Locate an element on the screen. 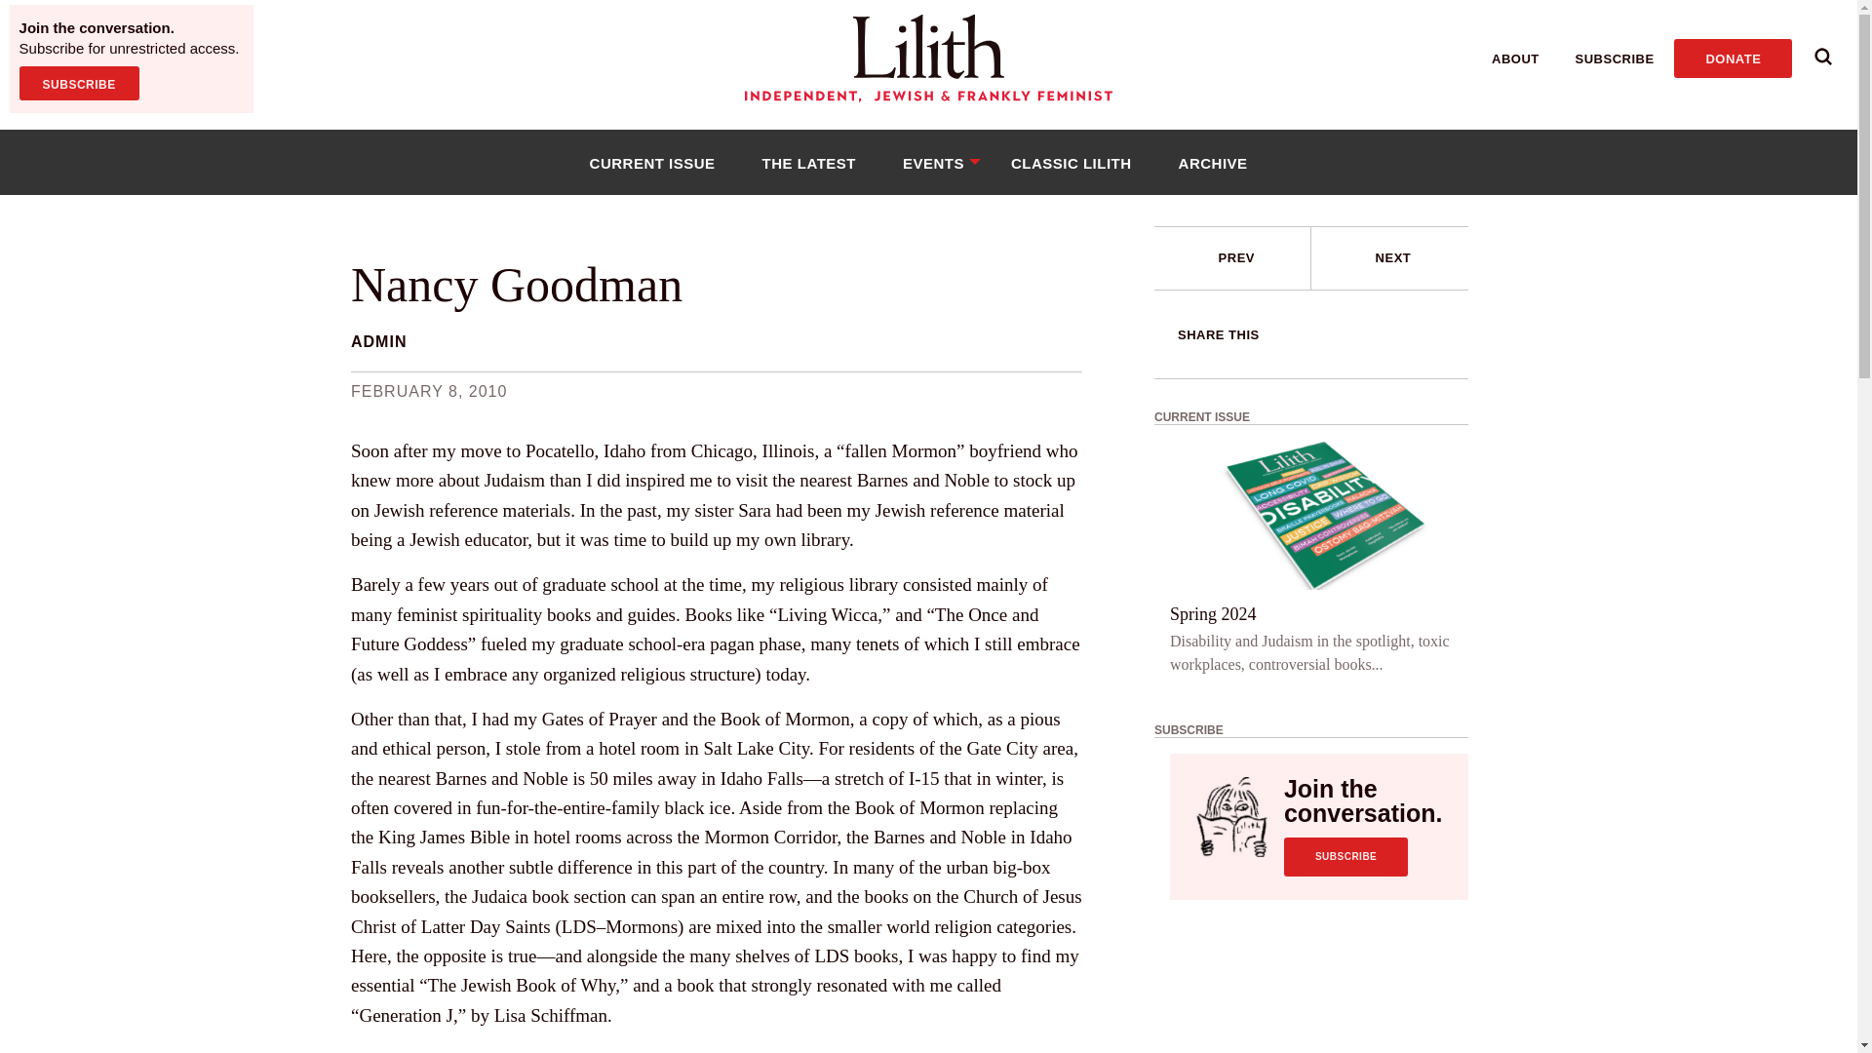  PREV is located at coordinates (1232, 258).